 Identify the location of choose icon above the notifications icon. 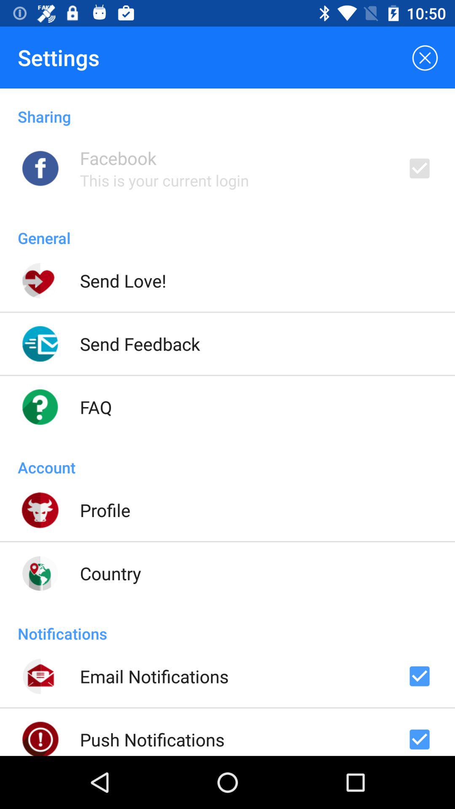
(110, 573).